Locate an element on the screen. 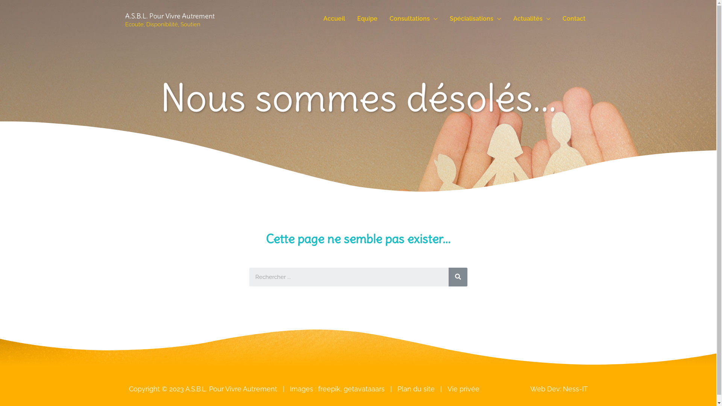 This screenshot has height=406, width=722. Ness-IT is located at coordinates (575, 389).